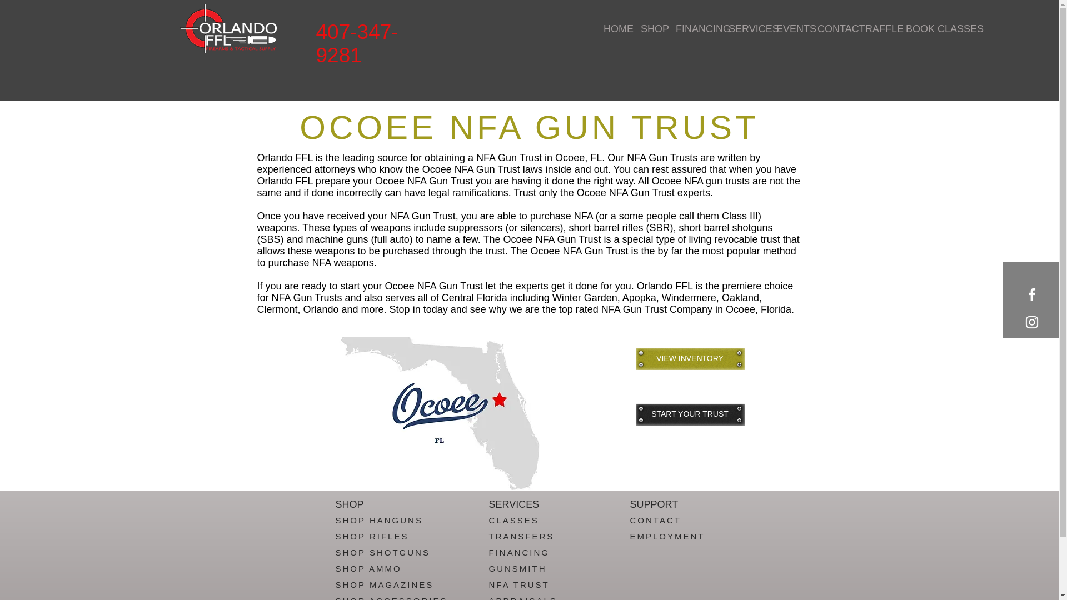  What do you see at coordinates (379, 520) in the screenshot?
I see `SHOP HANGUNS` at bounding box center [379, 520].